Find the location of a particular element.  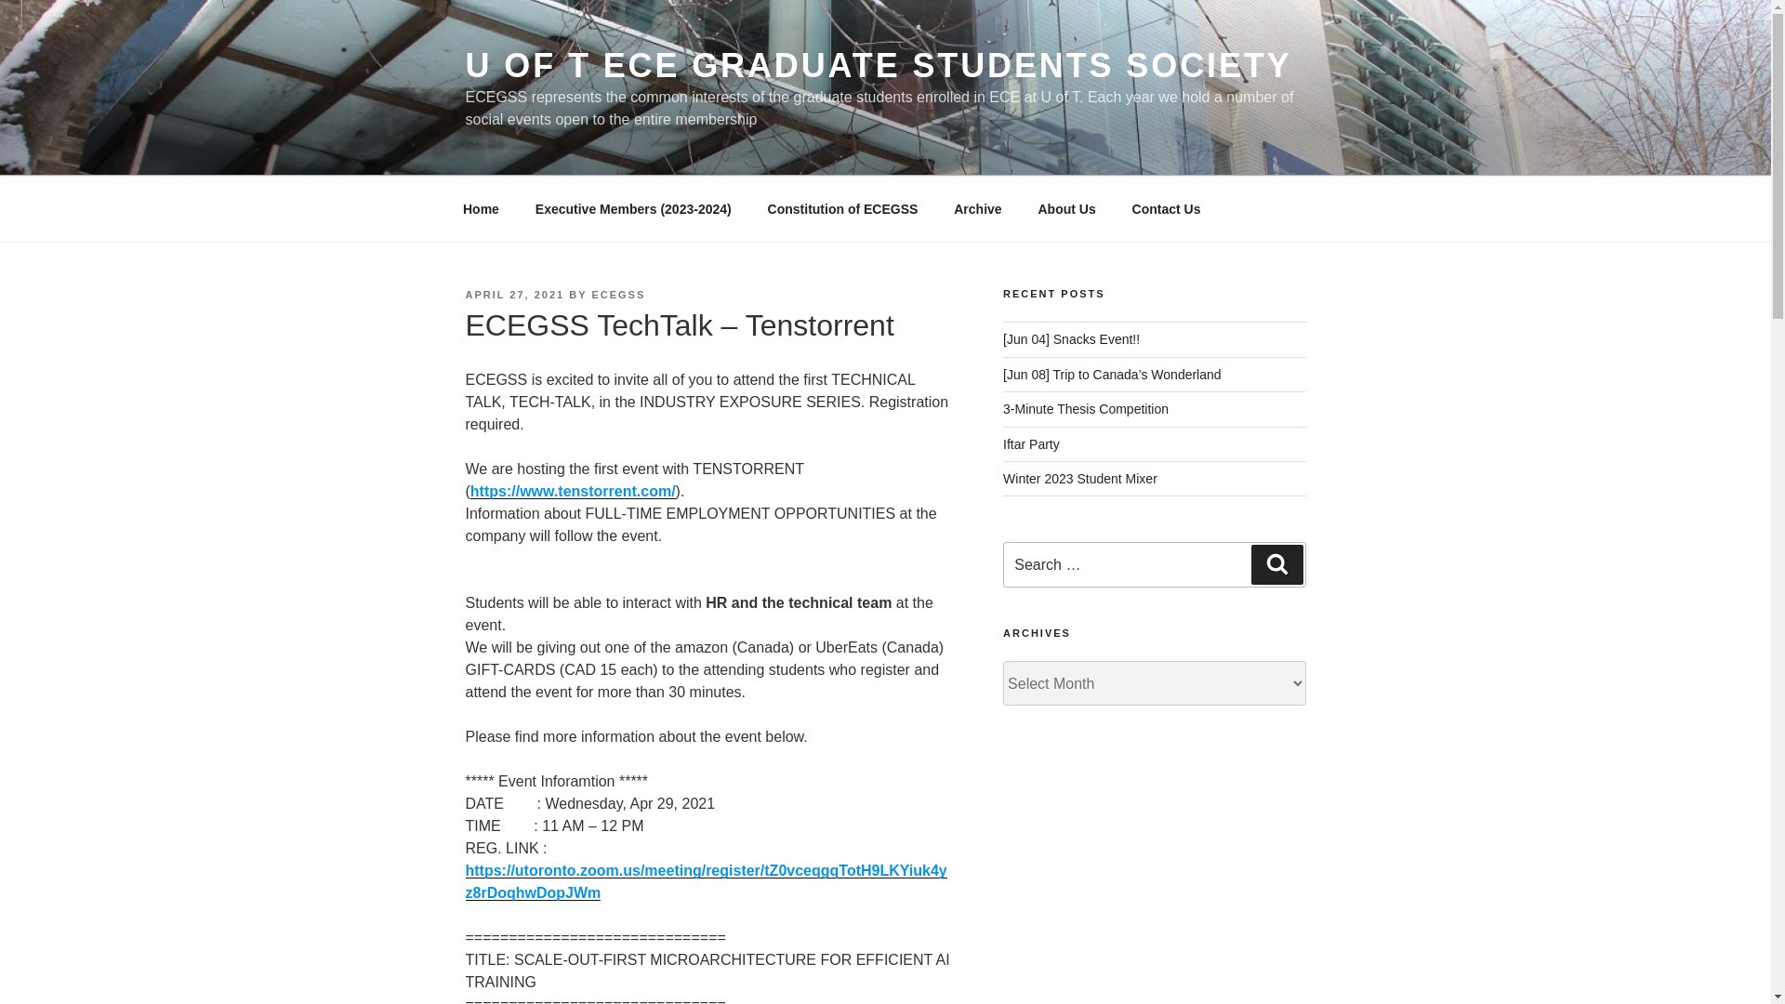

Contact Us is located at coordinates (1166, 208).